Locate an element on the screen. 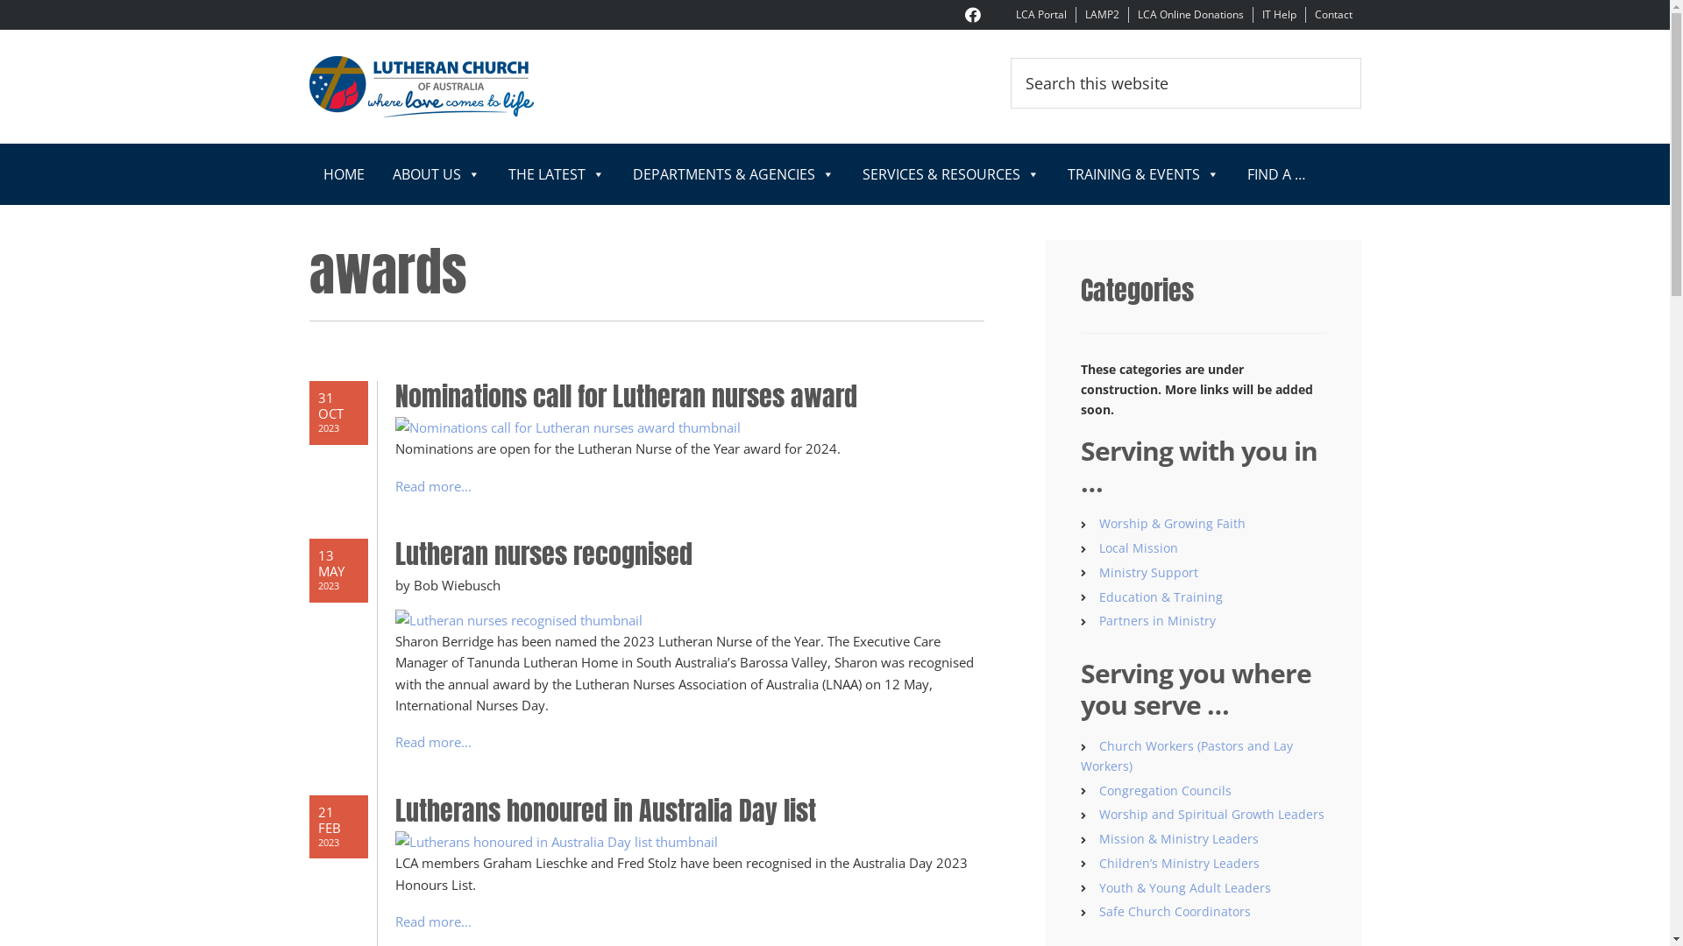 The width and height of the screenshot is (1683, 946). Read more... is located at coordinates (433, 921).